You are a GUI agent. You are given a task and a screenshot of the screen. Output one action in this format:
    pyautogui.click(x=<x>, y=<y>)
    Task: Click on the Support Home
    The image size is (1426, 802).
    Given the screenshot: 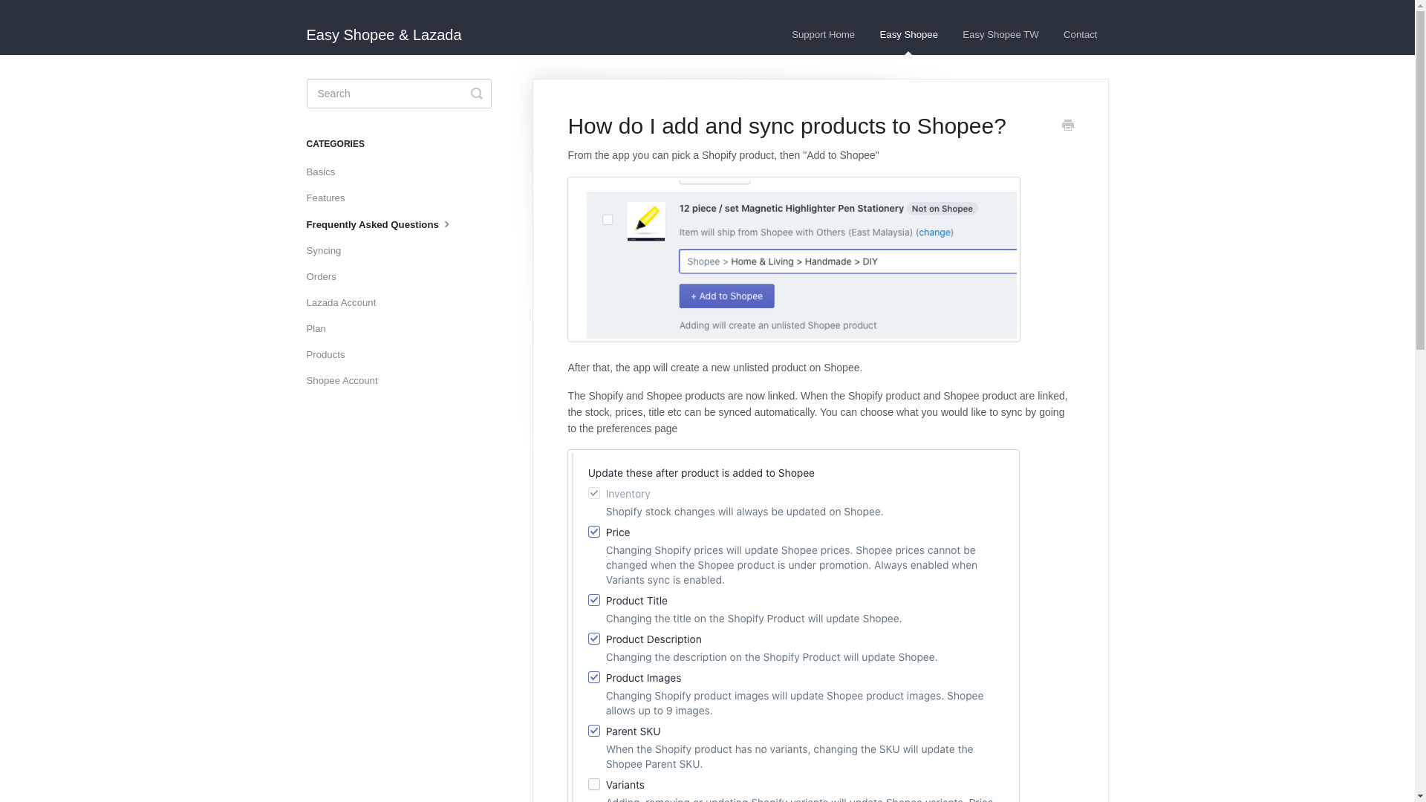 What is the action you would take?
    pyautogui.click(x=823, y=35)
    